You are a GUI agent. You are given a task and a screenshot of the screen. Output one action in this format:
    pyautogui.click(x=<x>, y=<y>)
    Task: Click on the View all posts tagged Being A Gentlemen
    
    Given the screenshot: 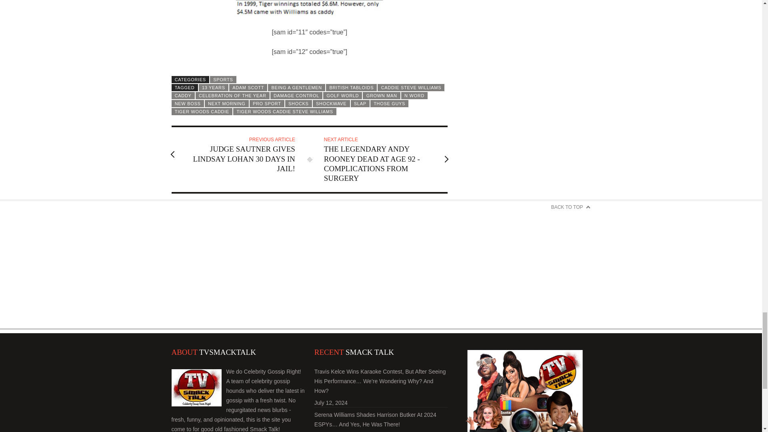 What is the action you would take?
    pyautogui.click(x=296, y=87)
    